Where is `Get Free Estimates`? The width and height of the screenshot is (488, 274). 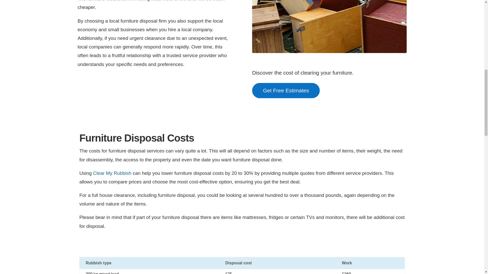
Get Free Estimates is located at coordinates (286, 90).